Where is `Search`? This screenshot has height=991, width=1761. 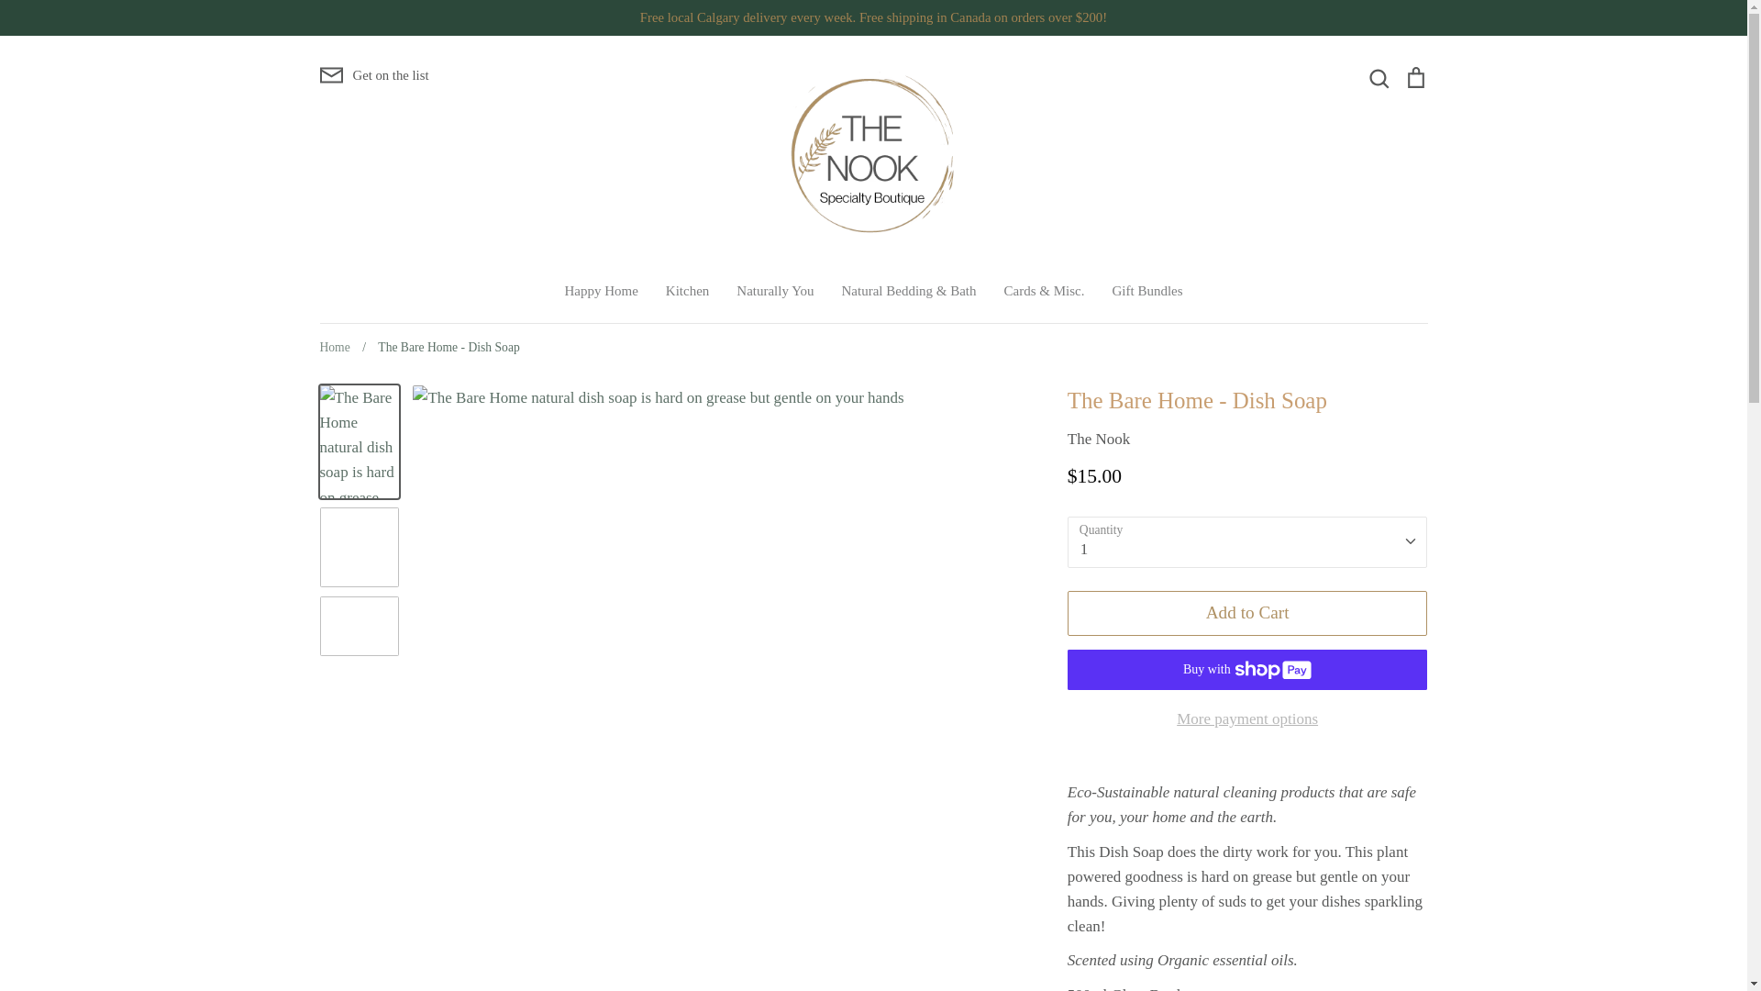
Search is located at coordinates (1378, 77).